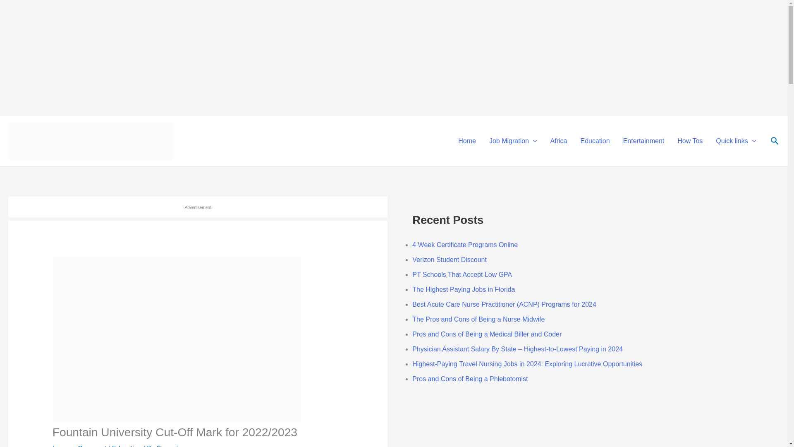  Describe the element at coordinates (513, 141) in the screenshot. I see `Job Migration` at that location.